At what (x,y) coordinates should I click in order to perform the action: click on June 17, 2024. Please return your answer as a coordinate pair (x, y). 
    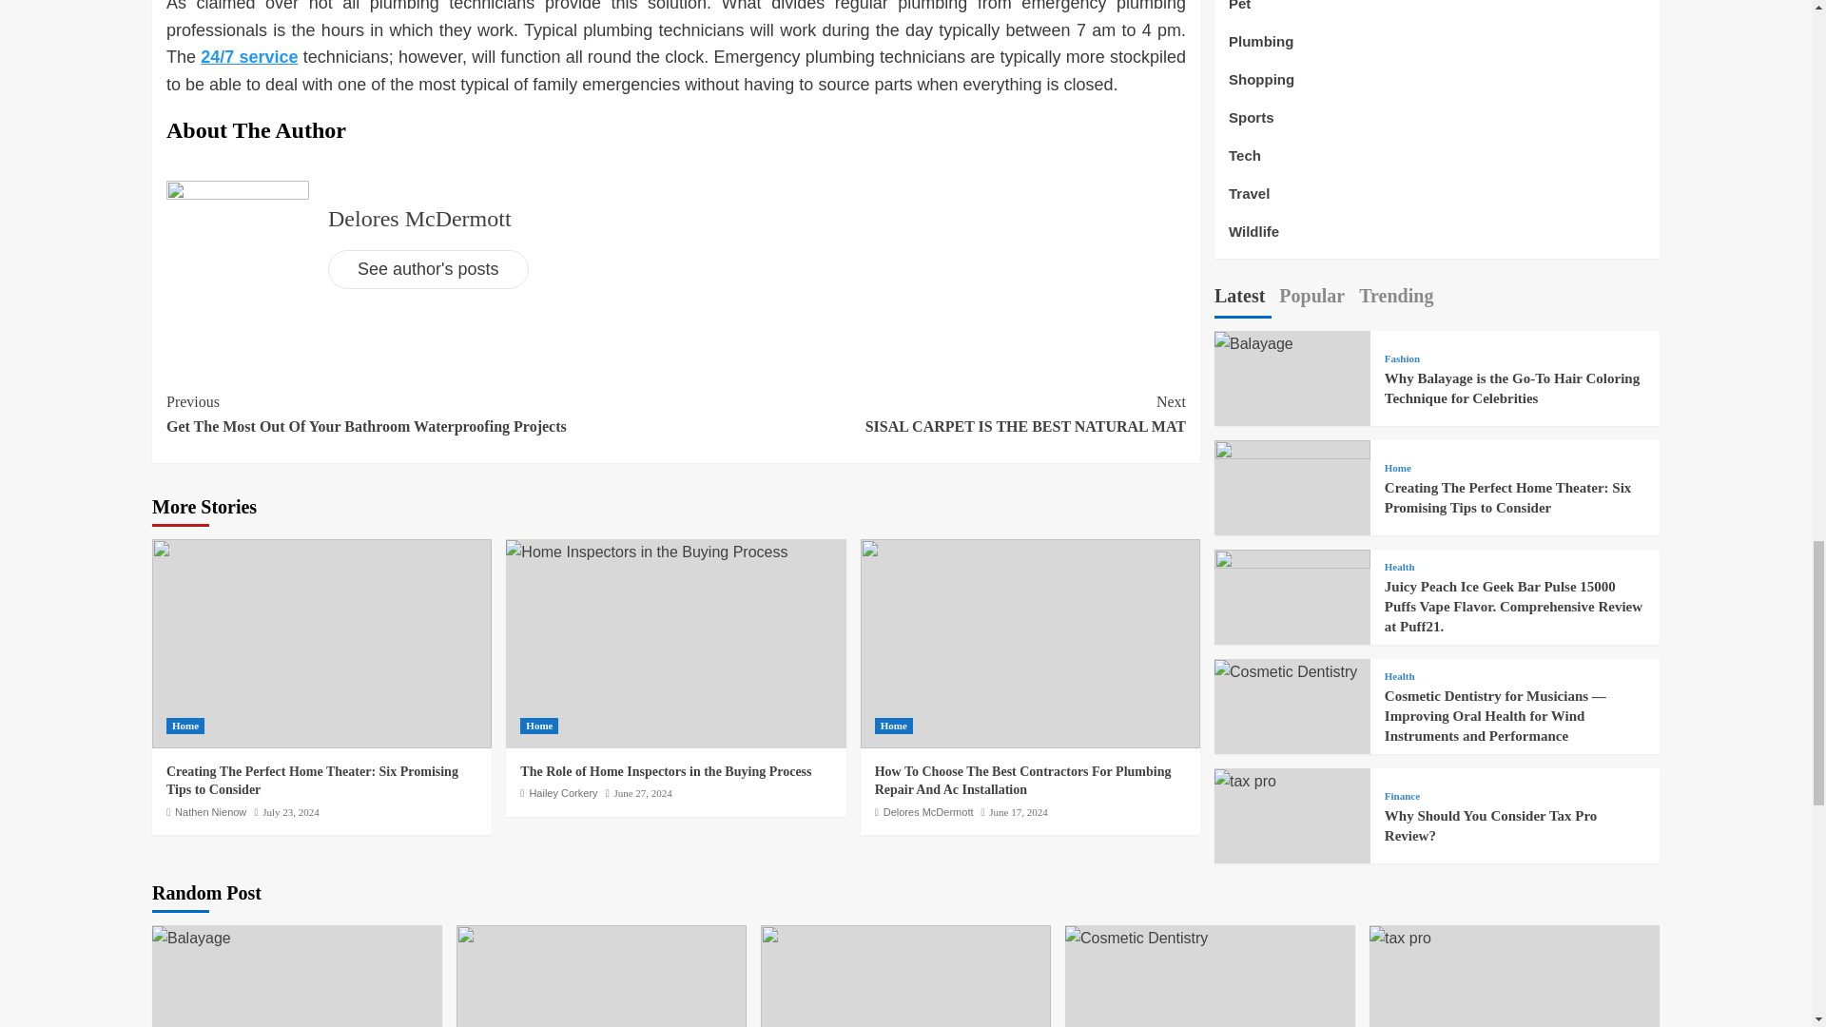
    Looking at the image, I should click on (930, 415).